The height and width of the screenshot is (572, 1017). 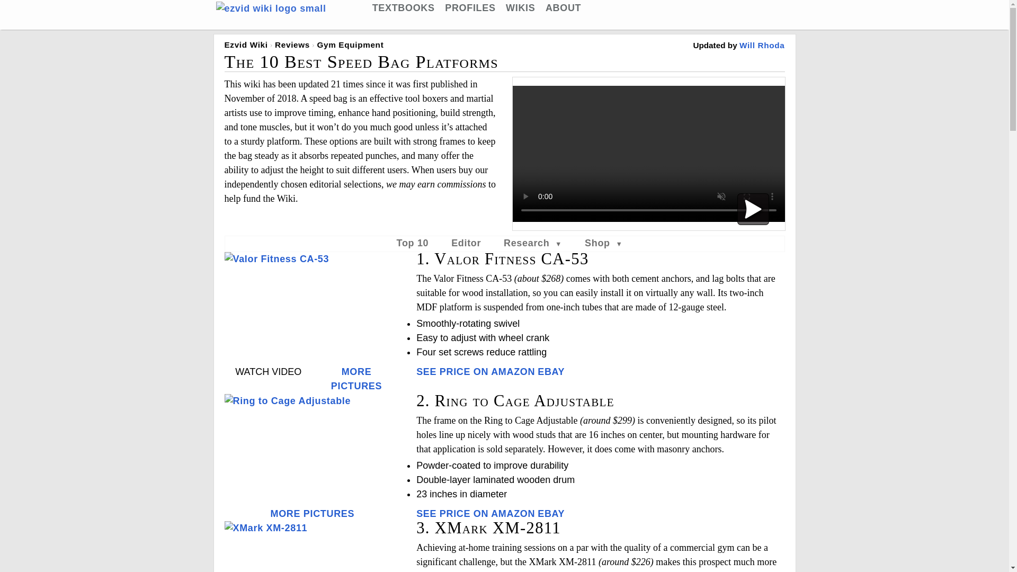 I want to click on Gym Equipment, so click(x=350, y=44).